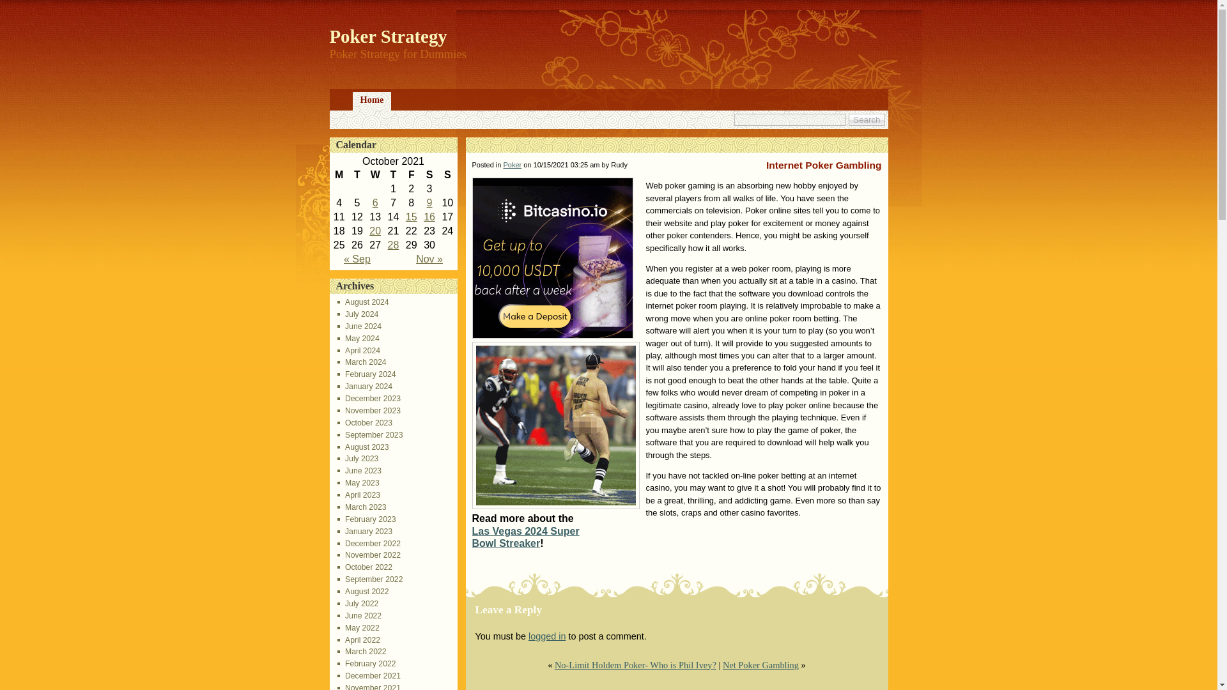 This screenshot has height=690, width=1227. What do you see at coordinates (412, 216) in the screenshot?
I see `15` at bounding box center [412, 216].